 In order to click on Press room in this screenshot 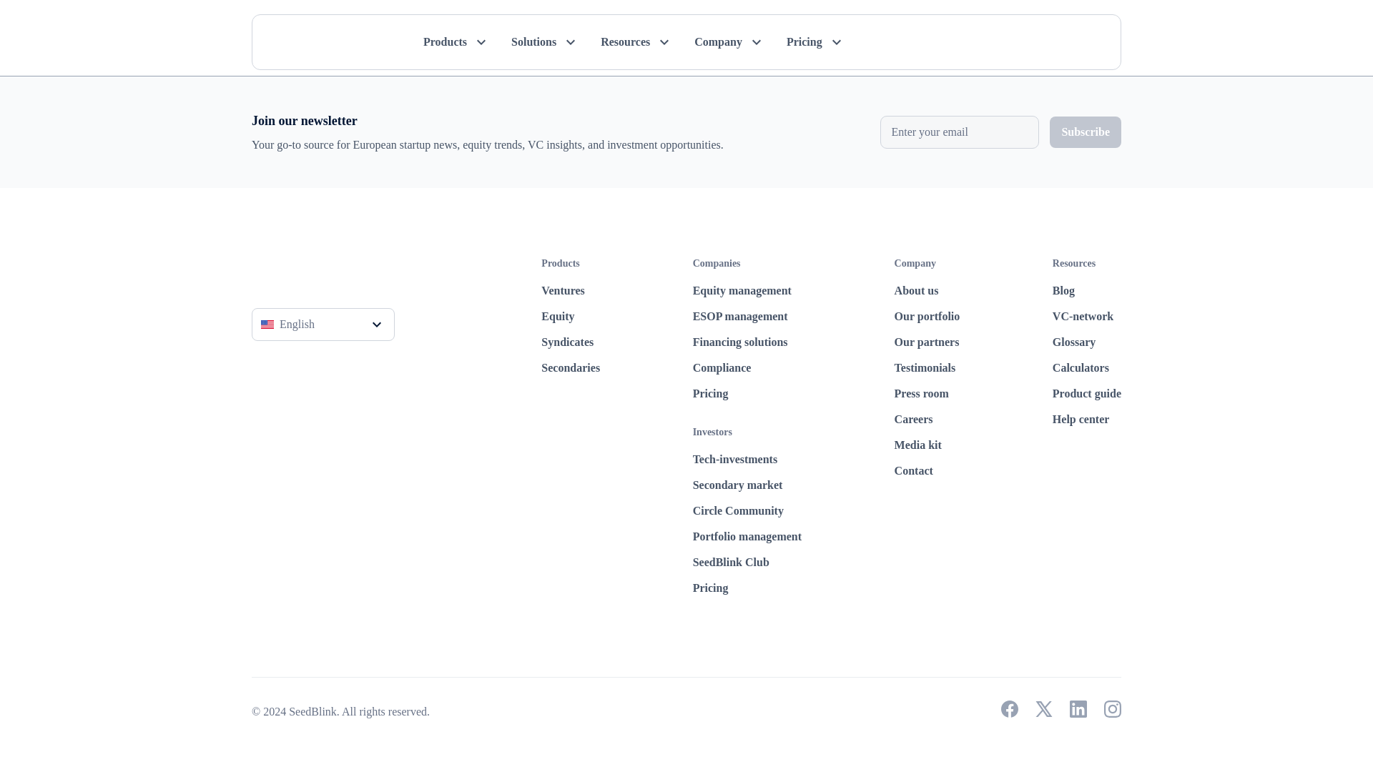, I will do `click(927, 393)`.